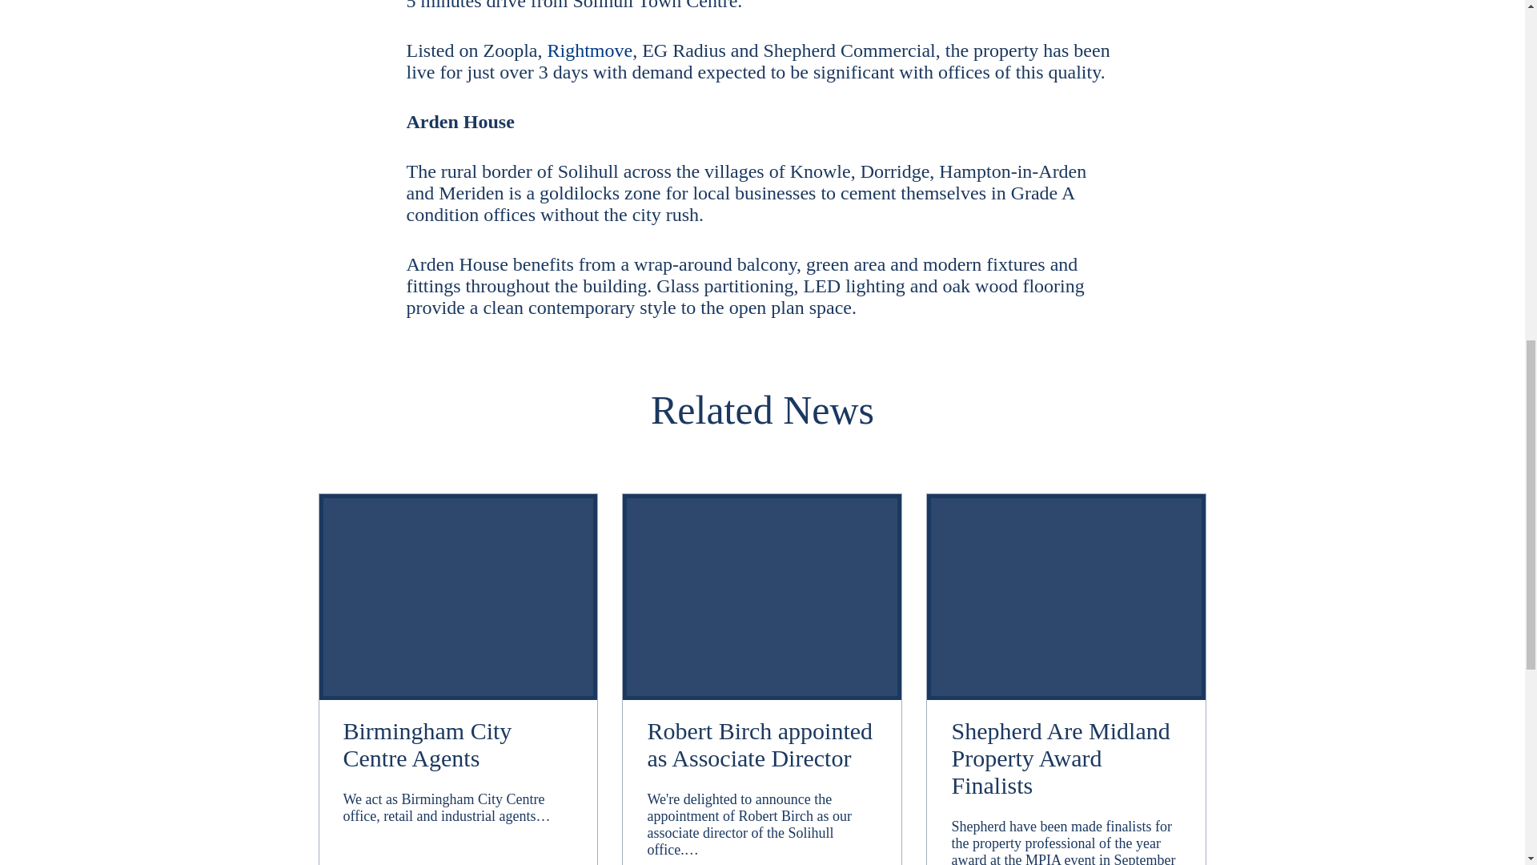 This screenshot has width=1537, height=865. What do you see at coordinates (762, 748) in the screenshot?
I see `Robert Birch appointed as Associate Director` at bounding box center [762, 748].